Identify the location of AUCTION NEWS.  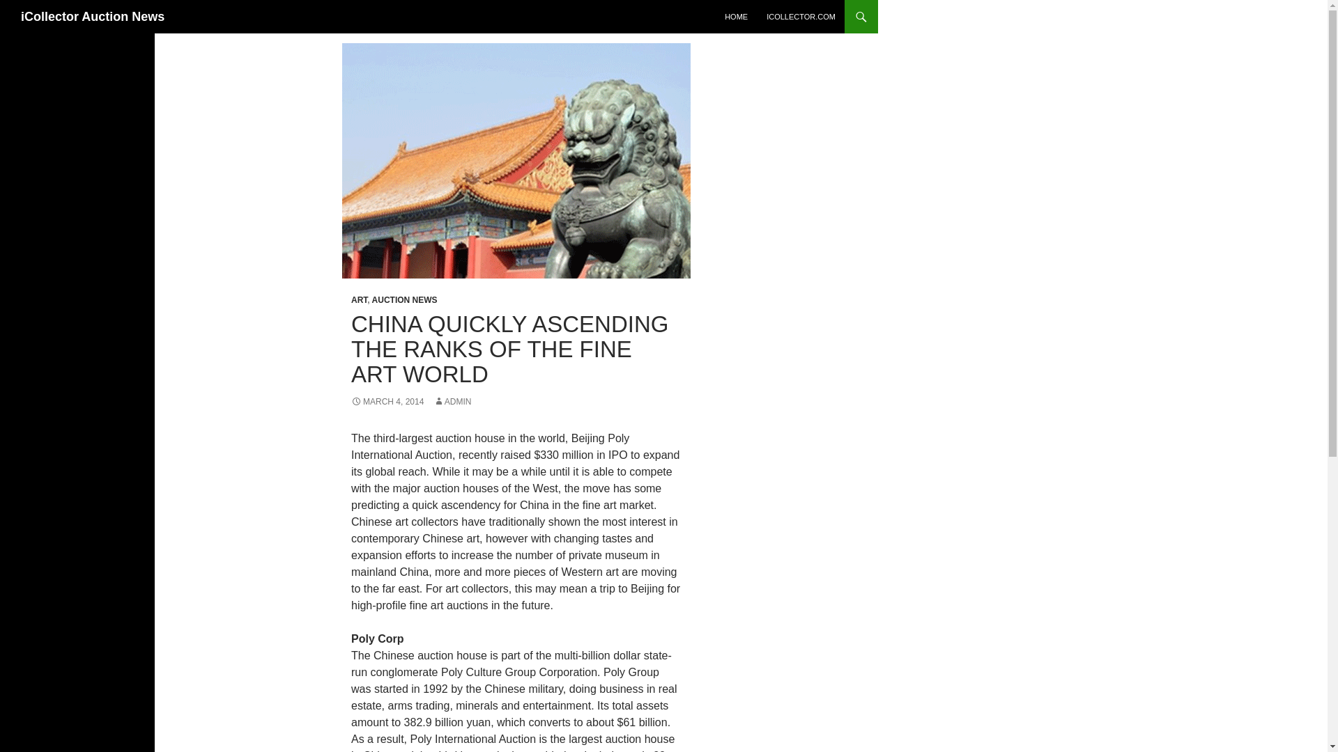
(404, 300).